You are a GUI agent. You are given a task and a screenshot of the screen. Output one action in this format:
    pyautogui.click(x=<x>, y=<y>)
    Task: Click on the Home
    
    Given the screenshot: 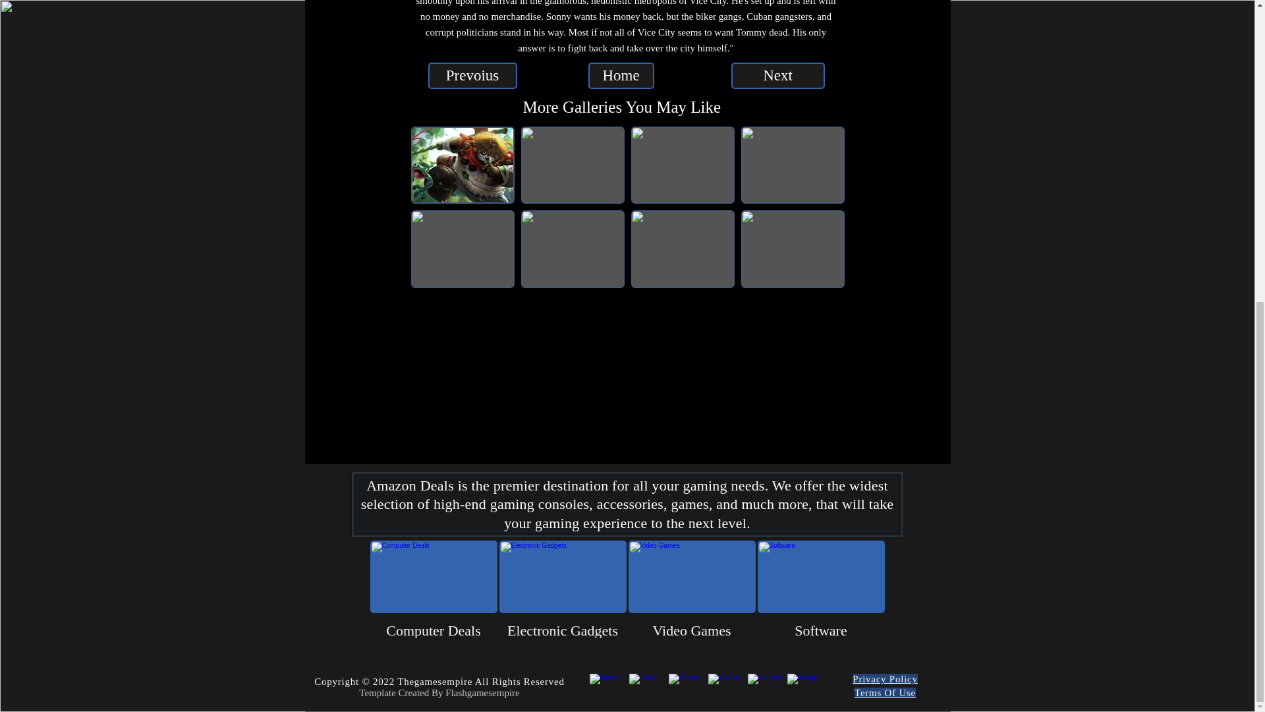 What is the action you would take?
    pyautogui.click(x=621, y=76)
    